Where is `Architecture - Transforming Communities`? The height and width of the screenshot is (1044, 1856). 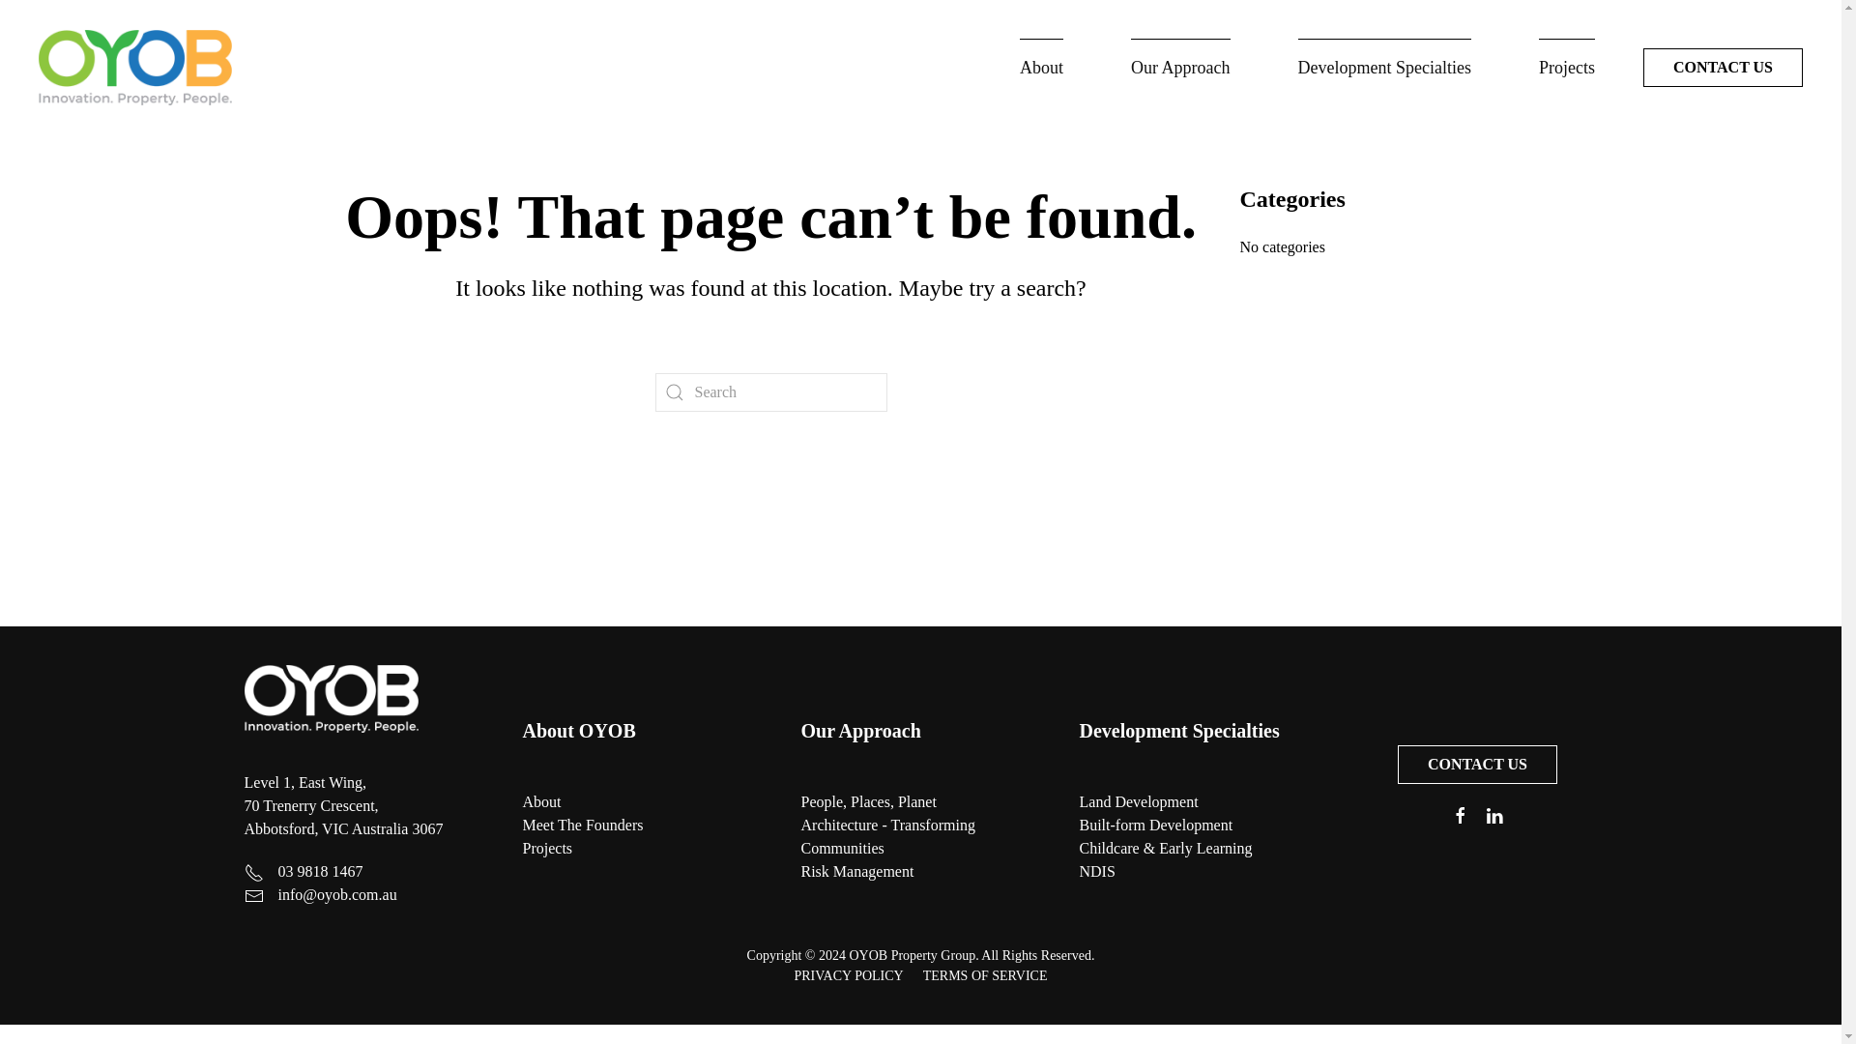
Architecture - Transforming Communities is located at coordinates (887, 835).